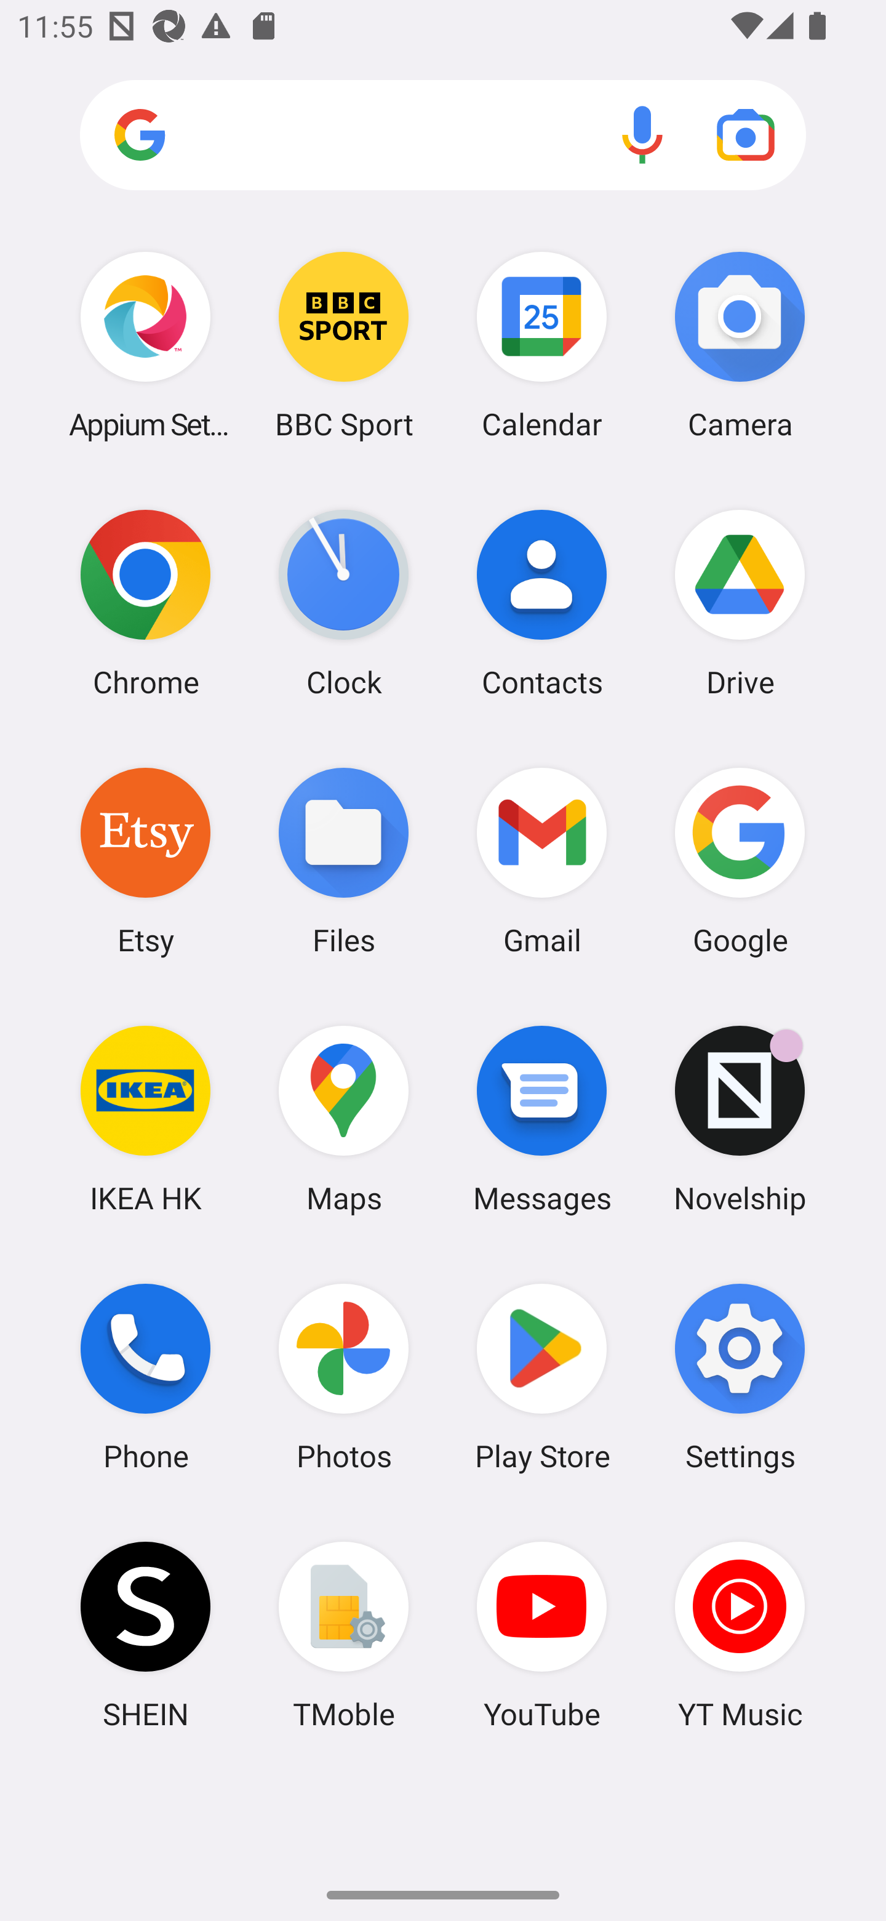 This screenshot has width=886, height=1921. I want to click on Play Store, so click(542, 1377).